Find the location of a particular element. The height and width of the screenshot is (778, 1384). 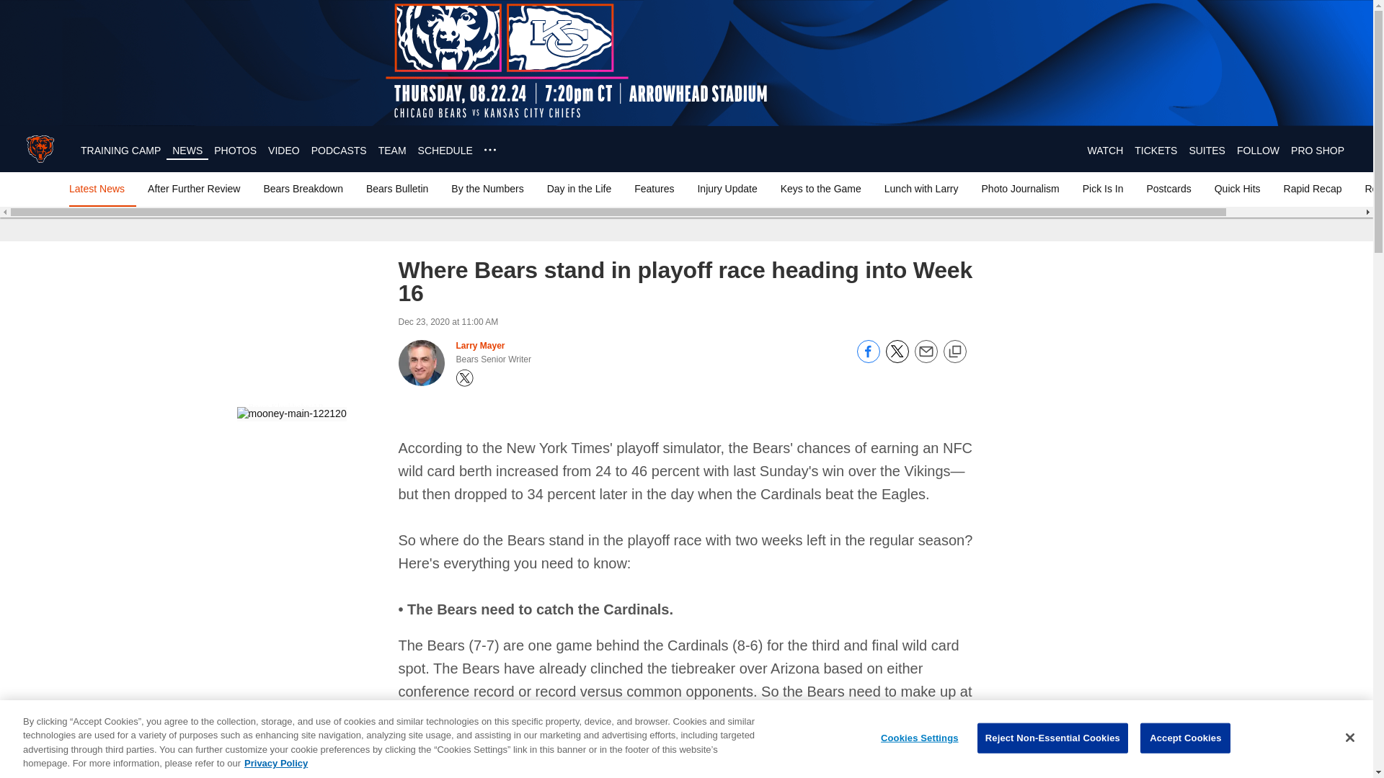

NEWS is located at coordinates (187, 150).